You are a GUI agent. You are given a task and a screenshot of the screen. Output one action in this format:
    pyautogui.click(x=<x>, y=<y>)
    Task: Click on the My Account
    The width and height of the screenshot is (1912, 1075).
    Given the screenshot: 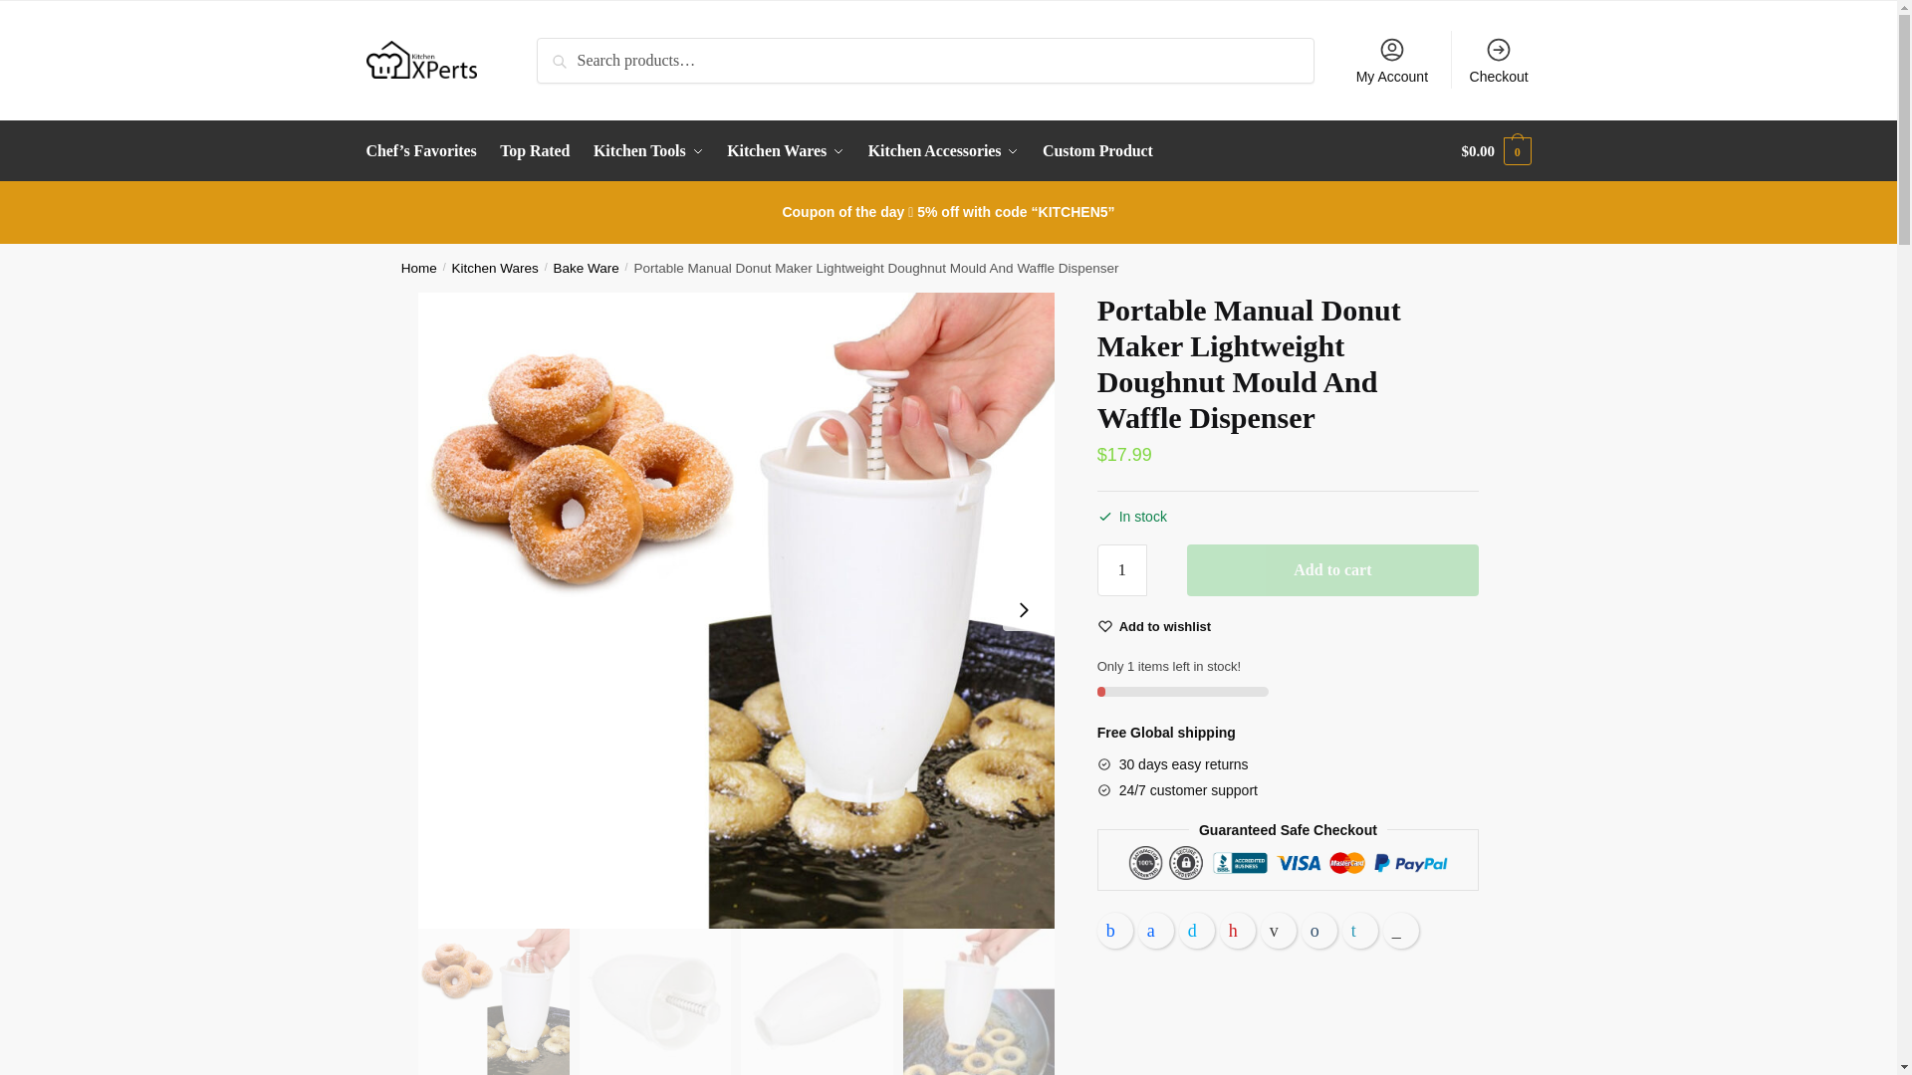 What is the action you would take?
    pyautogui.click(x=1391, y=60)
    